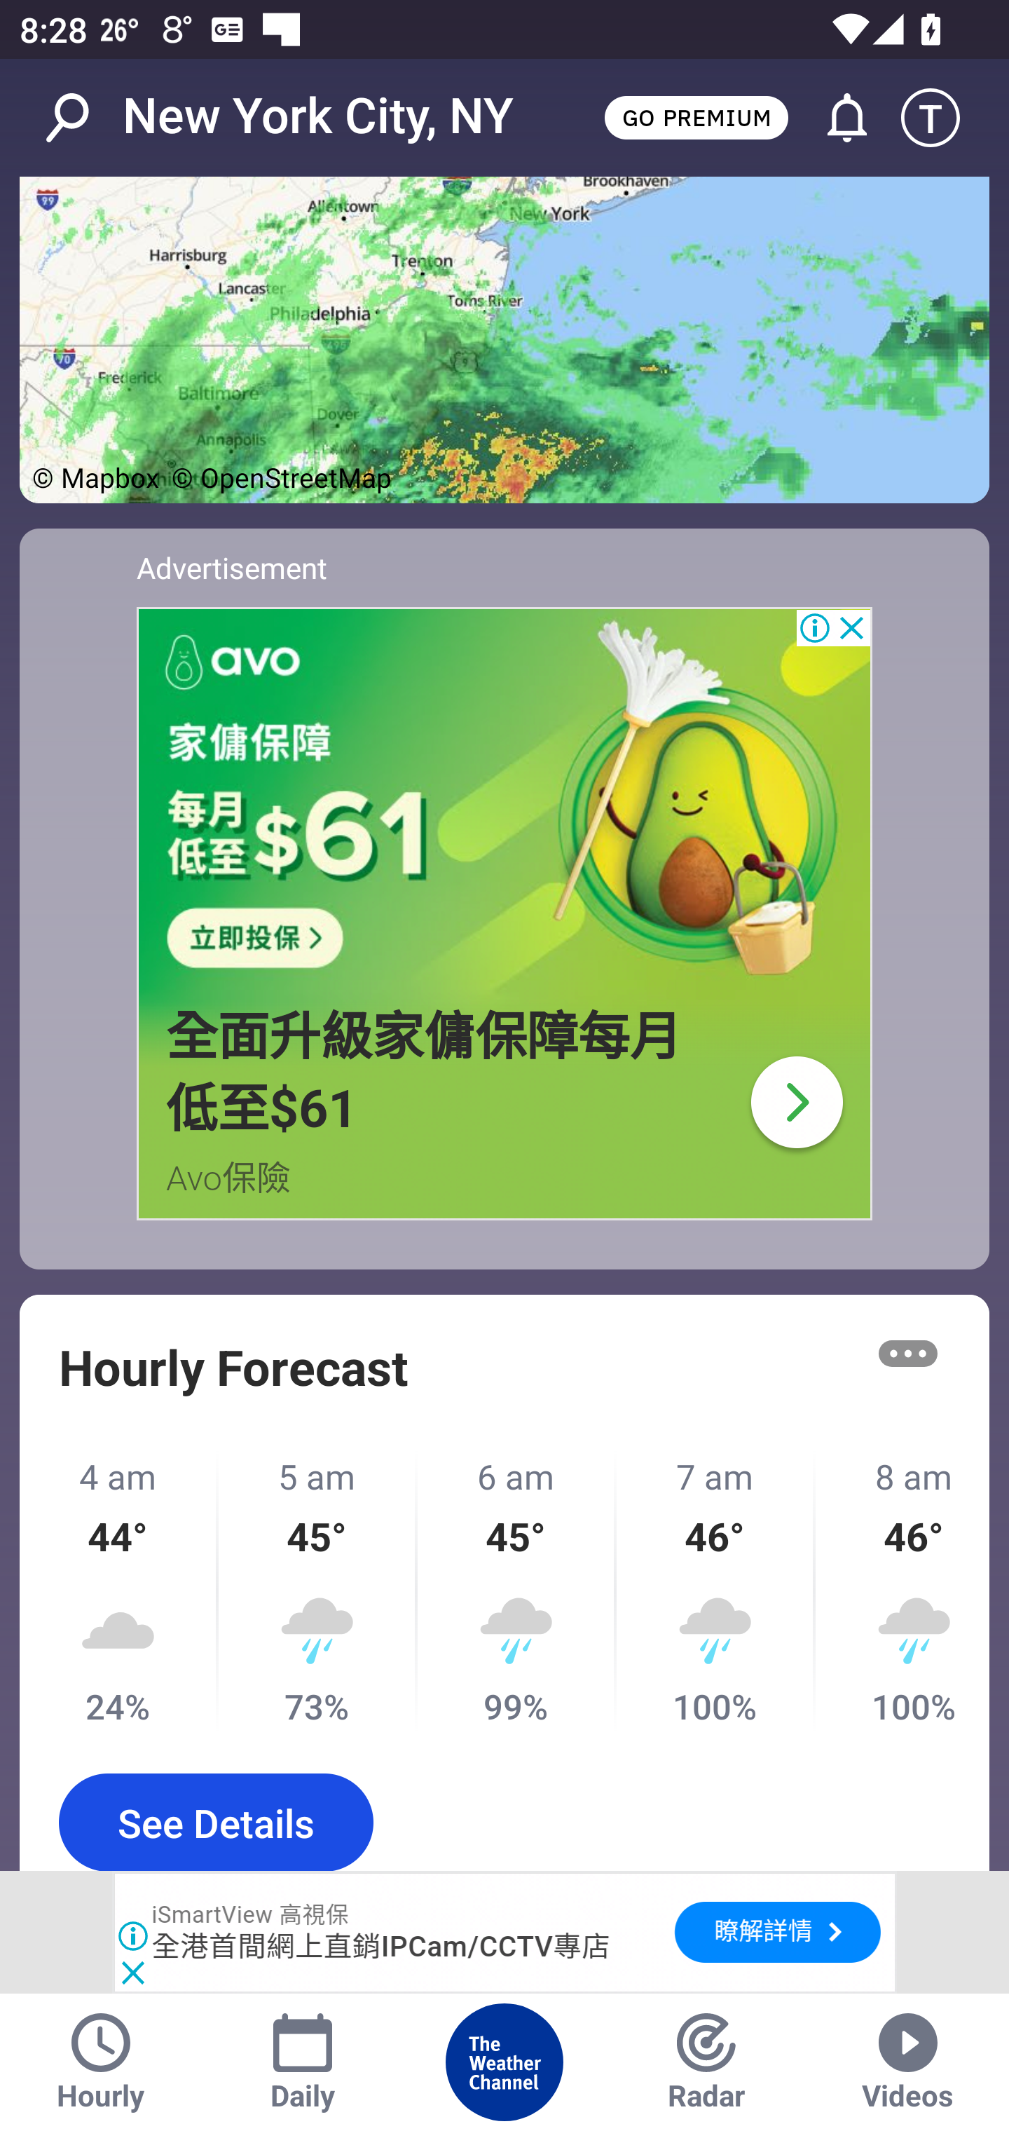  I want to click on helper, so click(504, 804).